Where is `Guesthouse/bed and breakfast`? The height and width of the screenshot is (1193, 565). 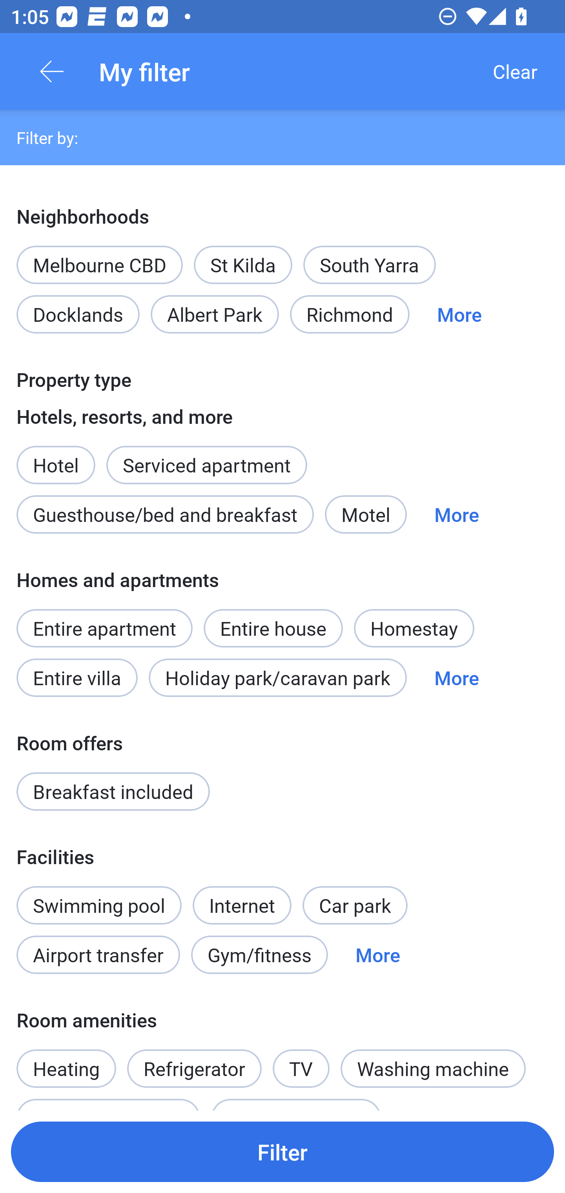 Guesthouse/bed and breakfast is located at coordinates (165, 515).